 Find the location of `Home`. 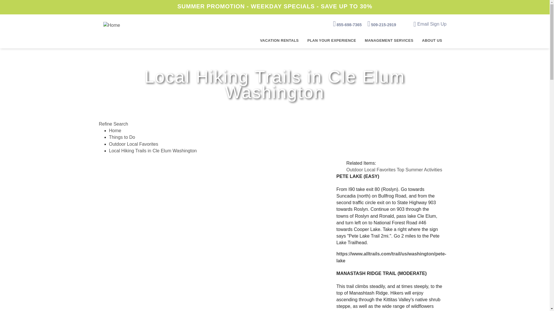

Home is located at coordinates (111, 25).